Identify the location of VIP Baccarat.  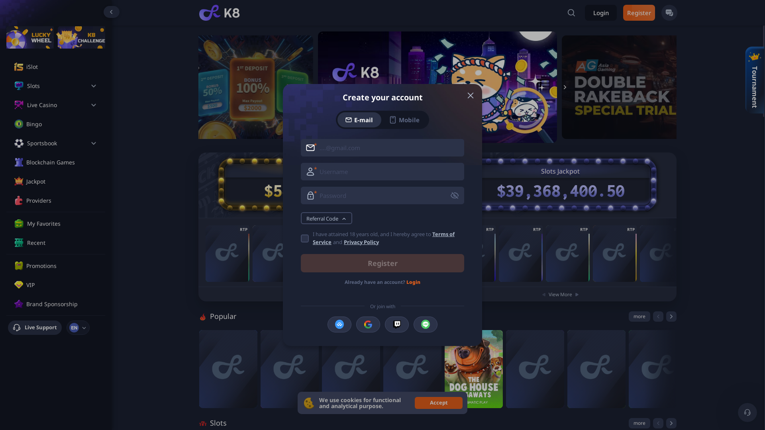
(228, 254).